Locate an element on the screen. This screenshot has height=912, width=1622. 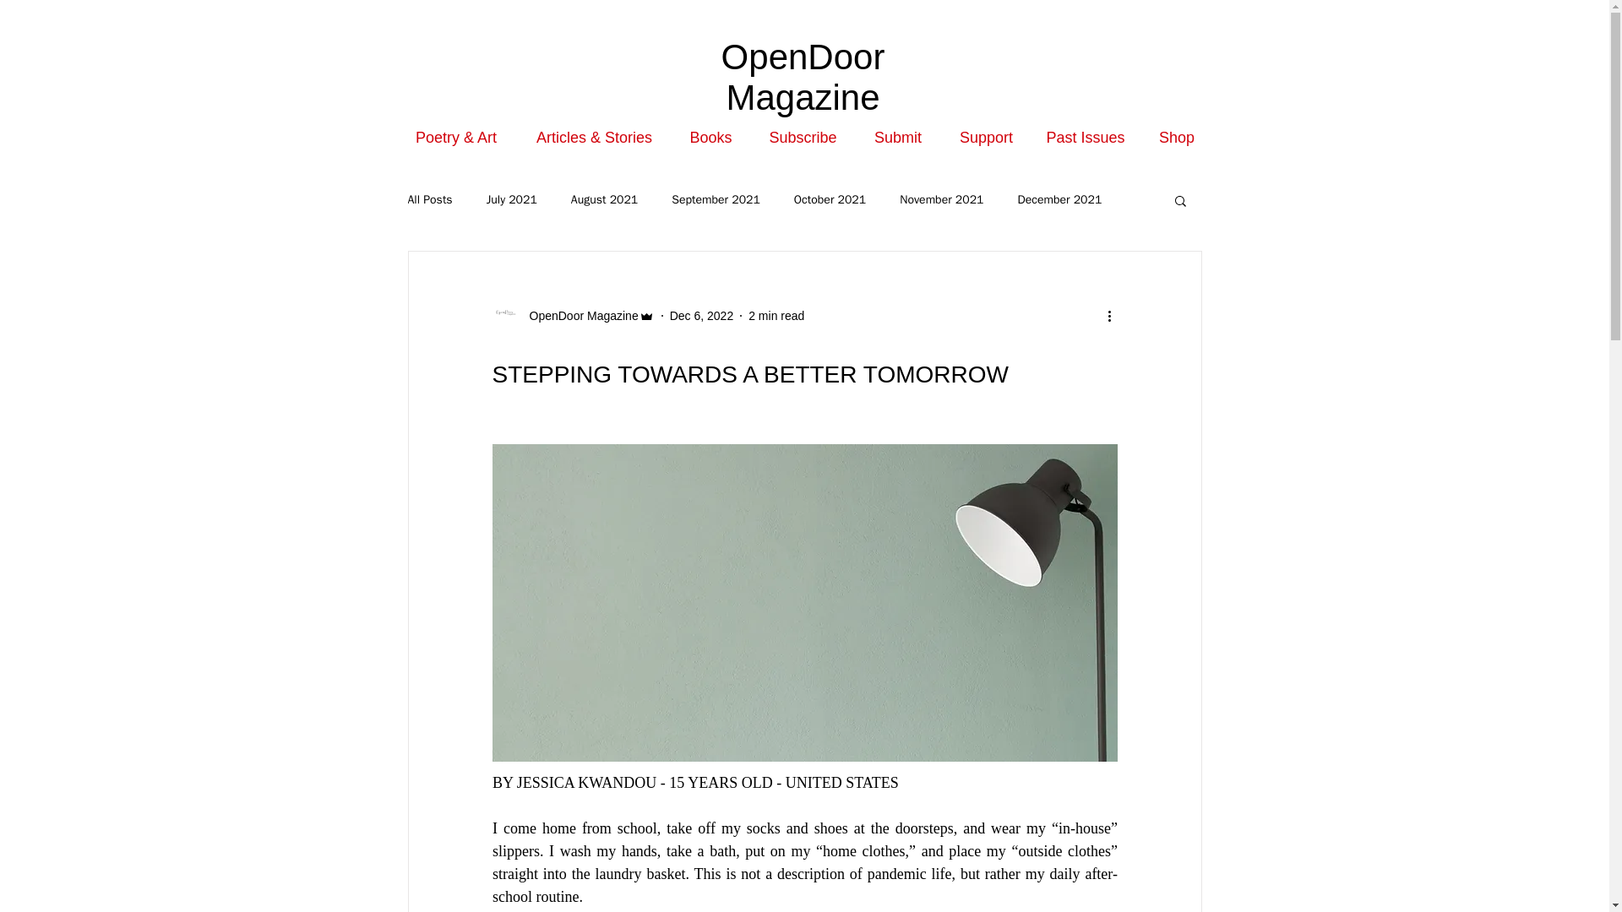
September 2021 is located at coordinates (716, 199).